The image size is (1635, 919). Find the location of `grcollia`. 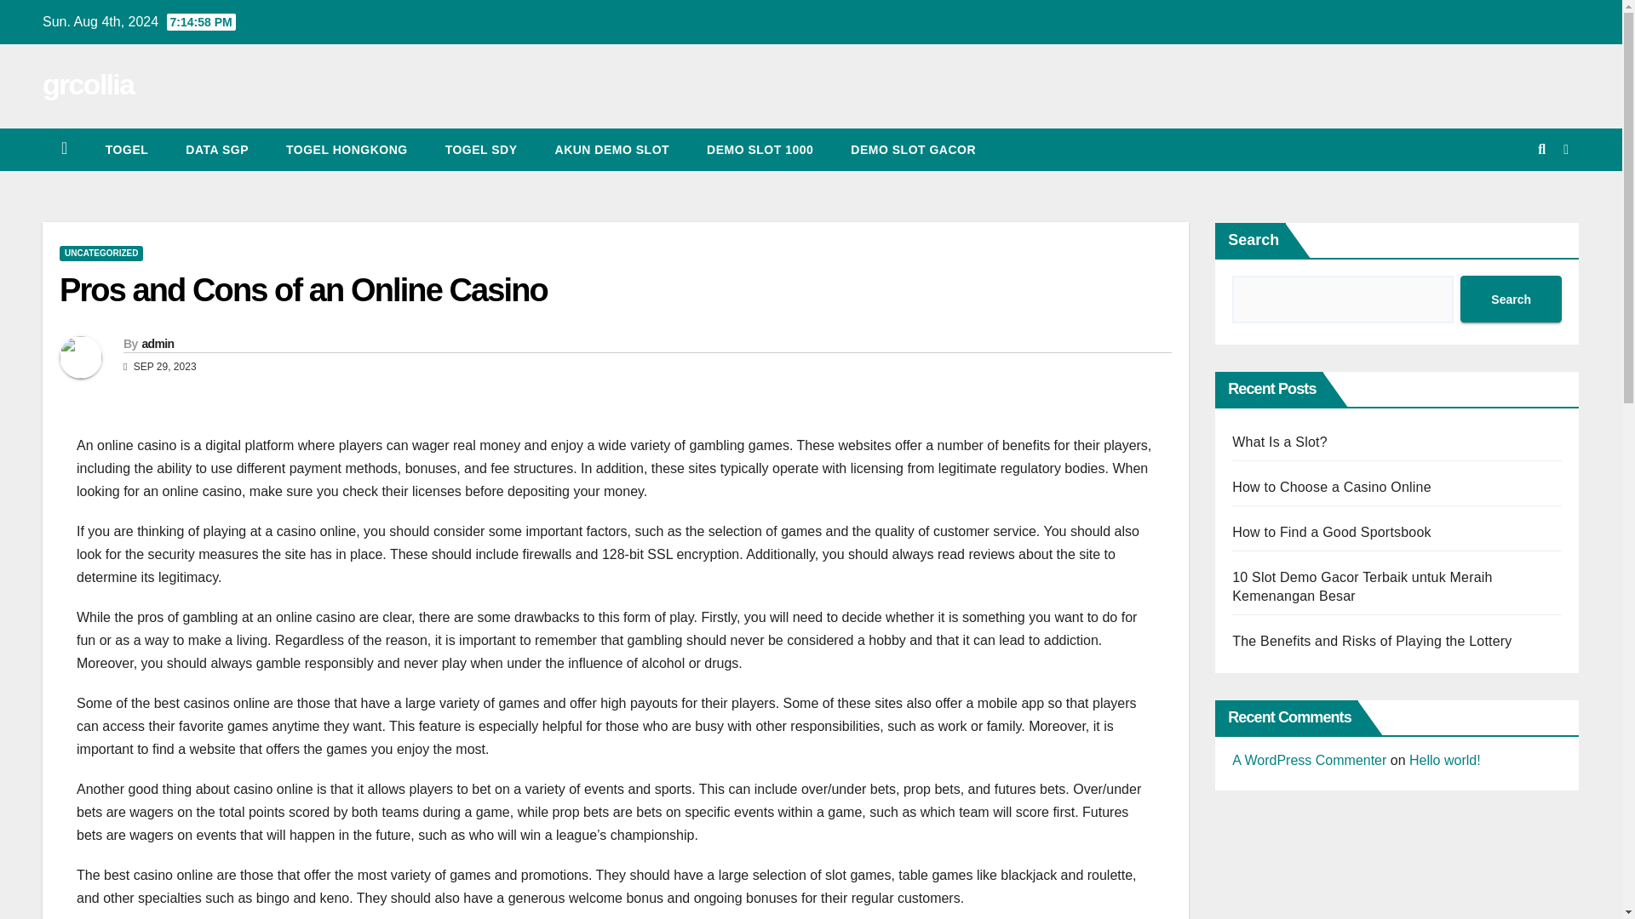

grcollia is located at coordinates (88, 83).